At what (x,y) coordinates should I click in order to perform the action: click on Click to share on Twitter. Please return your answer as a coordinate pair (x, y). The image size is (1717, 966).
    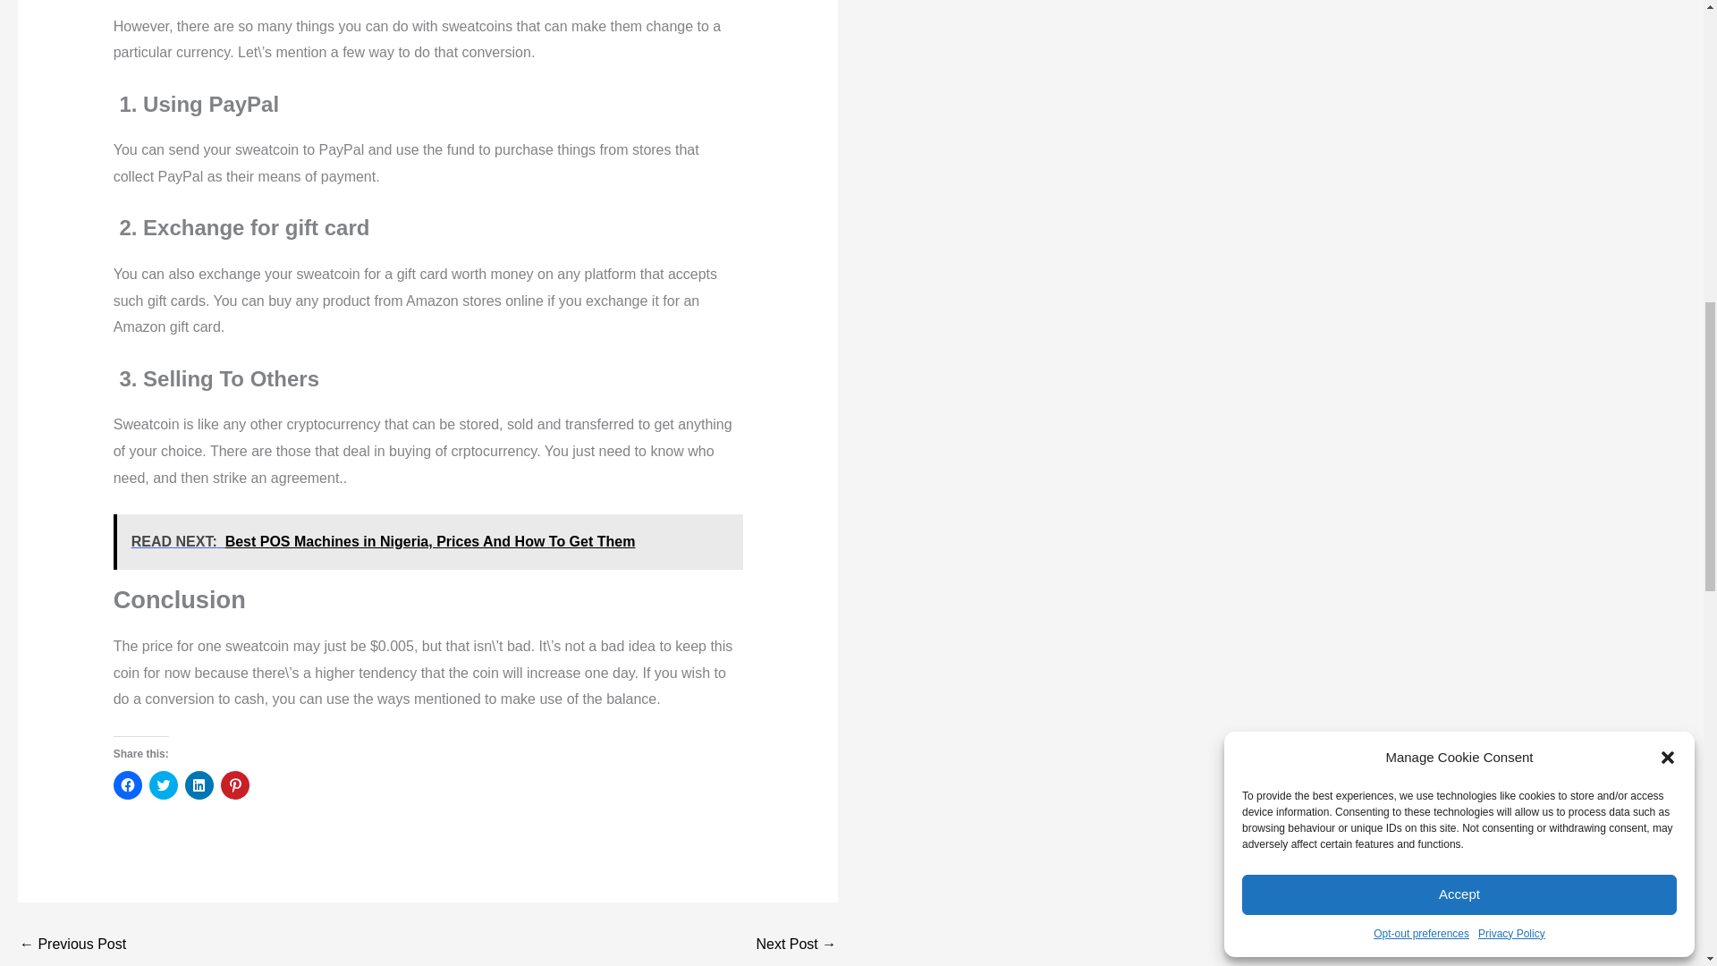
    Looking at the image, I should click on (164, 785).